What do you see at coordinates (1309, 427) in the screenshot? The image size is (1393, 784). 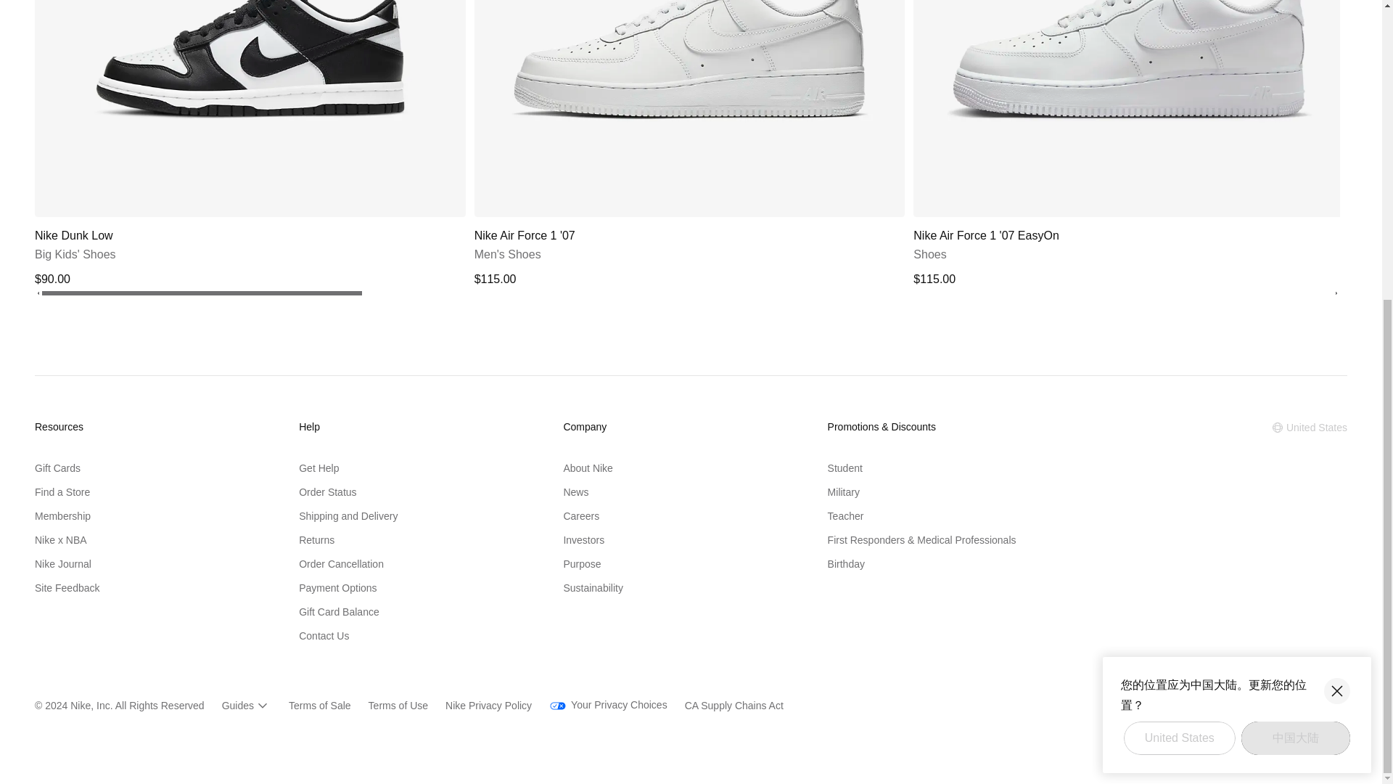 I see `Selected Location: United States` at bounding box center [1309, 427].